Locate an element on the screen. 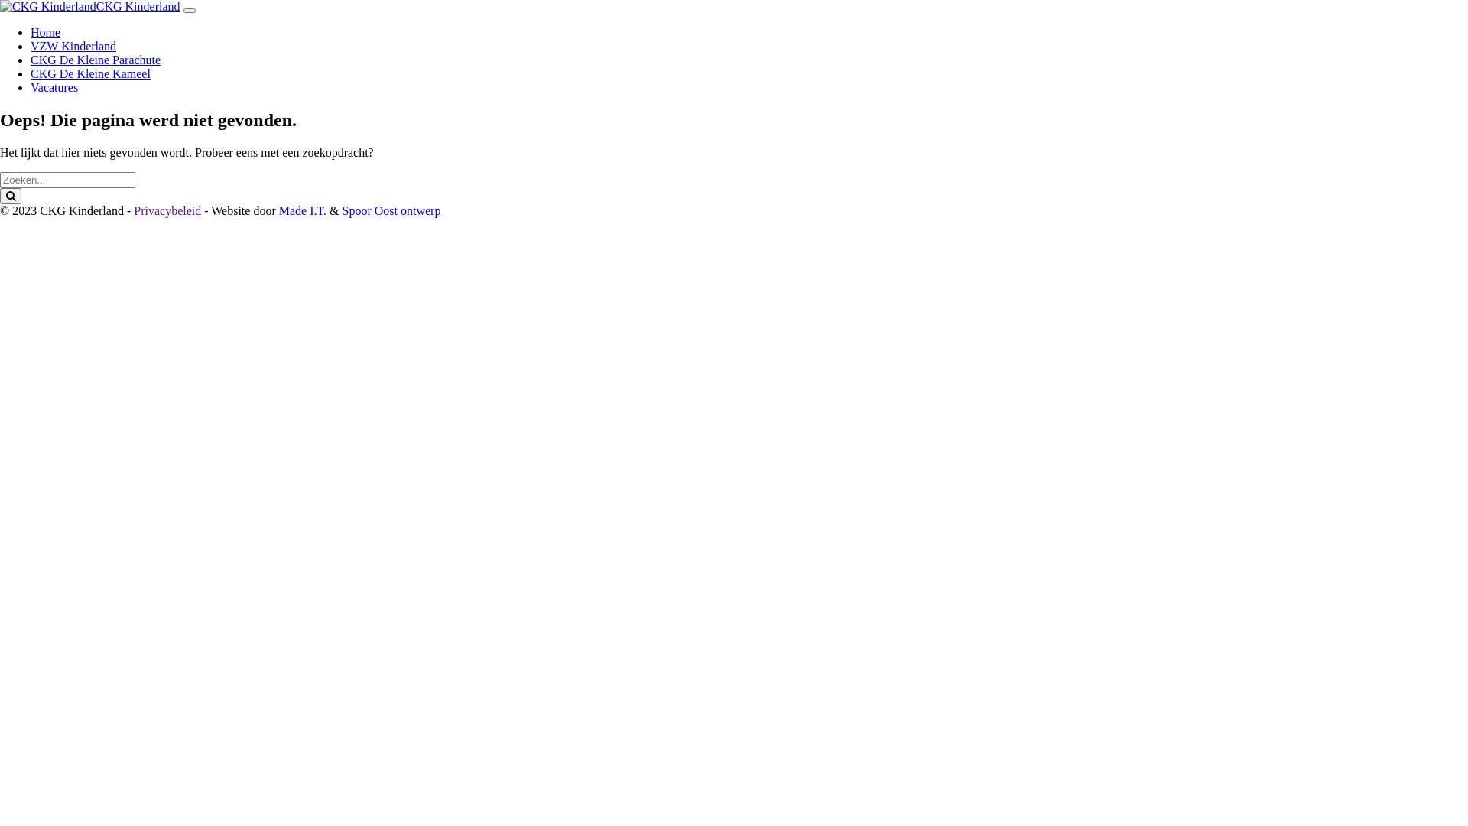 This screenshot has height=826, width=1468. CKG De Kleine Parachute is located at coordinates (96, 60).